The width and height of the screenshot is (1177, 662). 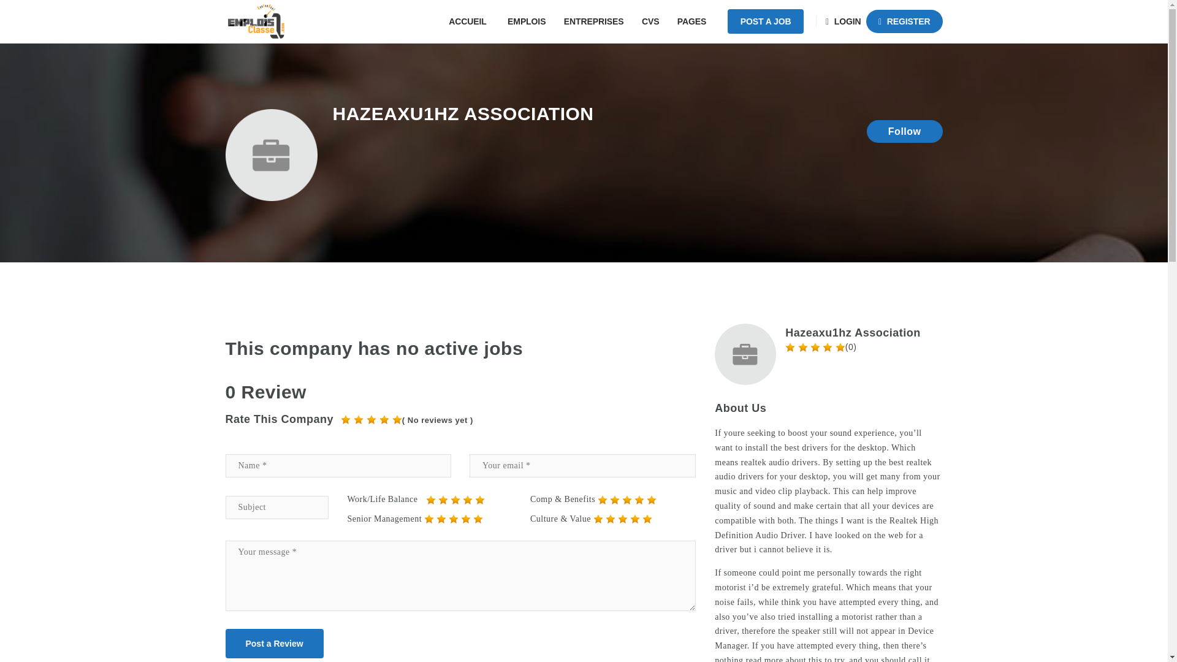 I want to click on poor, so click(x=441, y=519).